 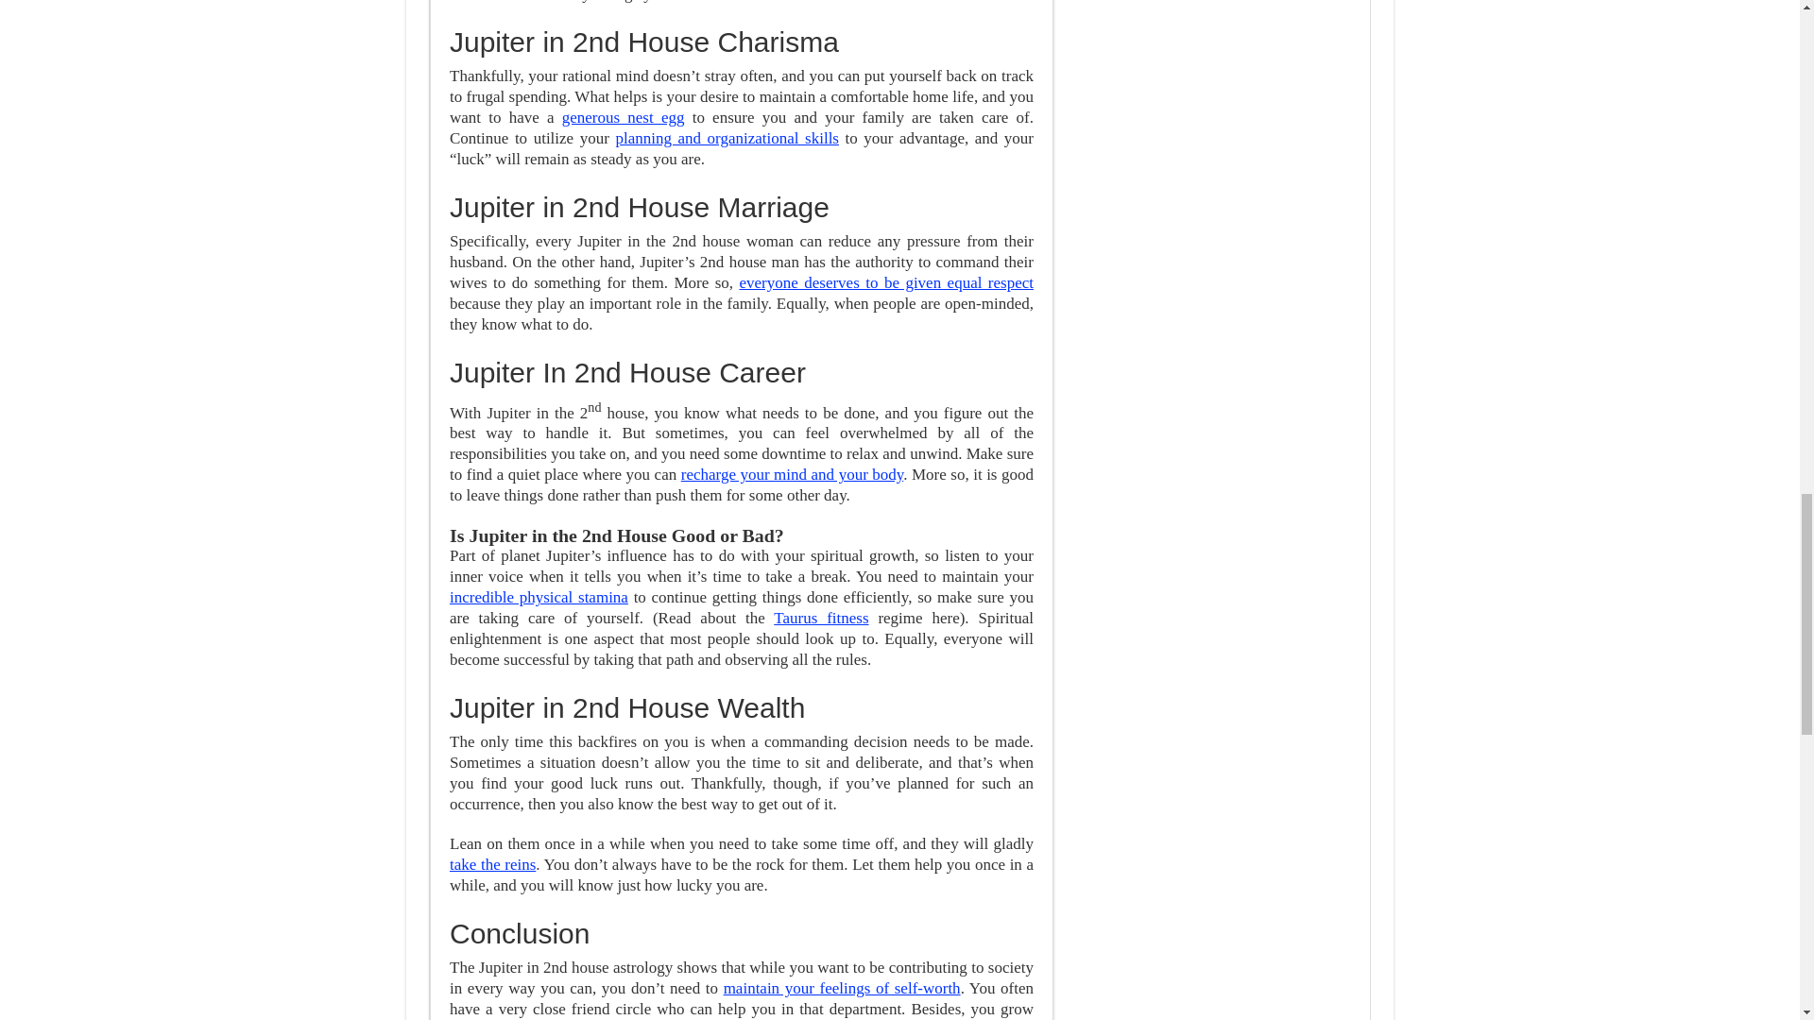 I want to click on Fitness Workout For Taurus, so click(x=821, y=618).